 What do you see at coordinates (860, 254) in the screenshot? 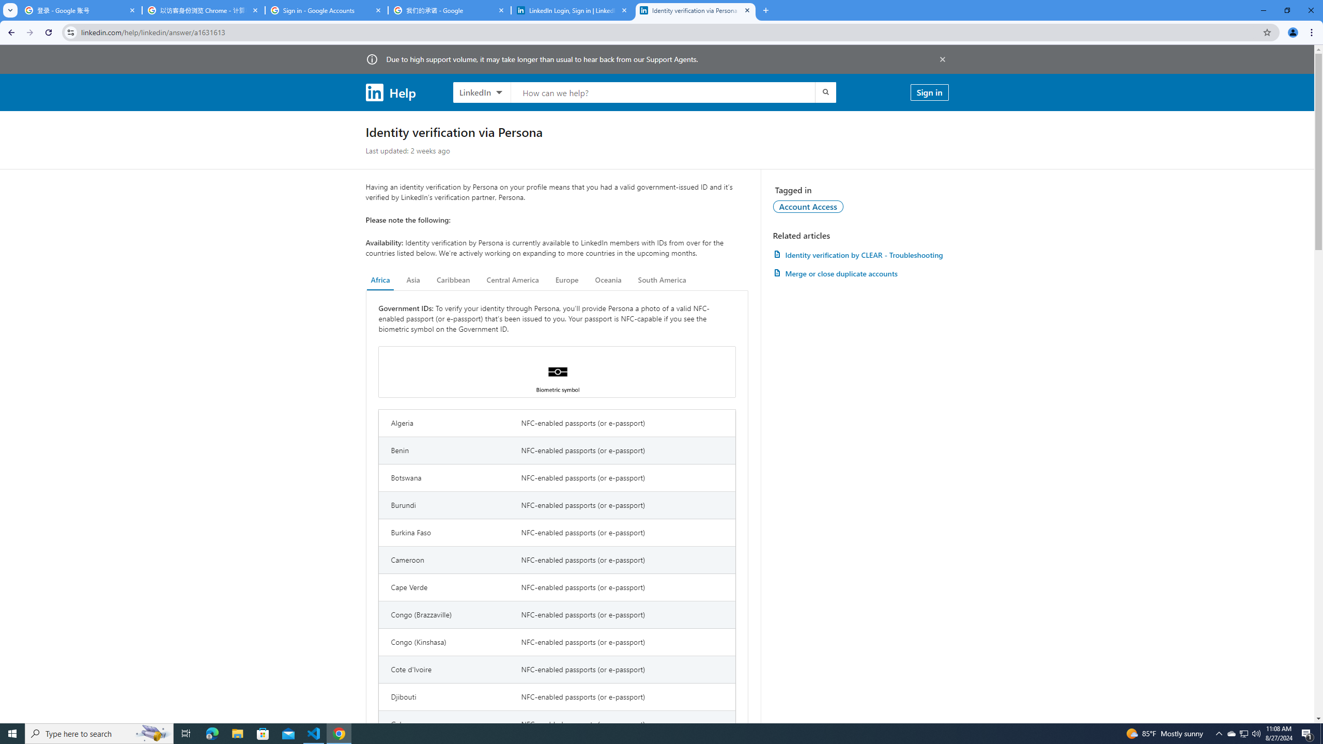
I see `AutomationID: article-link-a1457505` at bounding box center [860, 254].